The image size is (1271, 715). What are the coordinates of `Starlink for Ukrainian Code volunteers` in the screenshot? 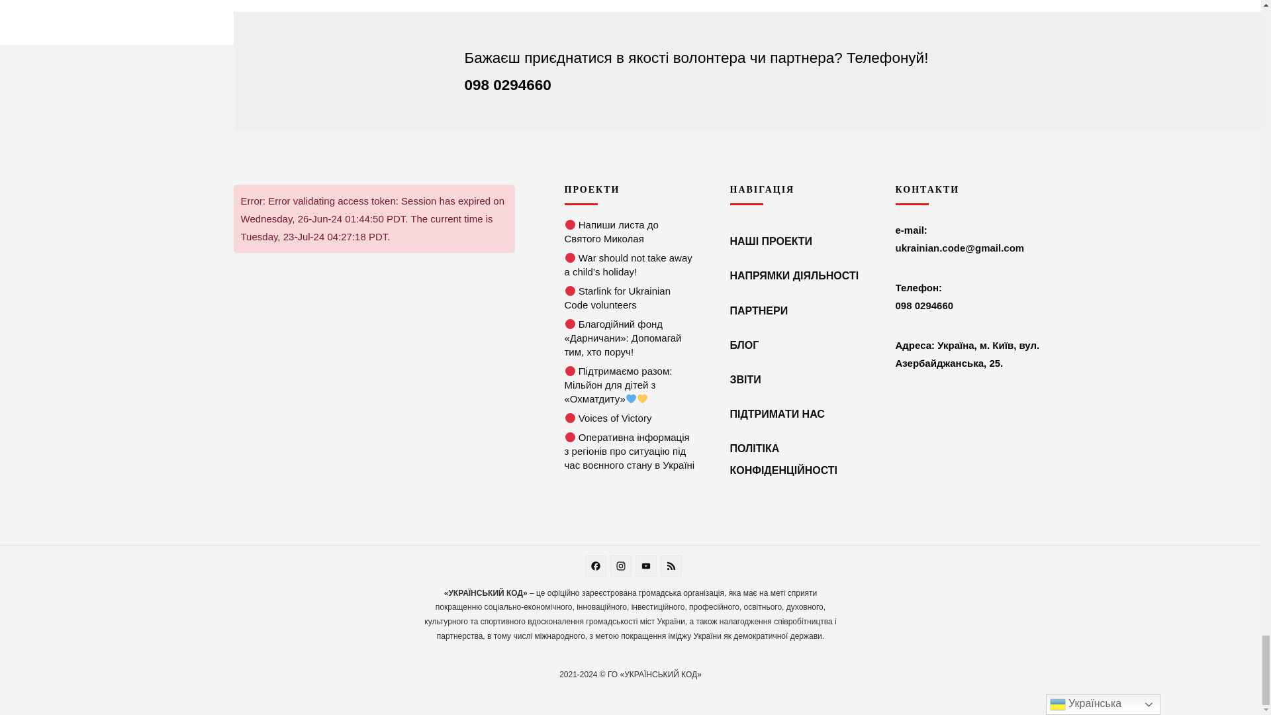 It's located at (571, 291).